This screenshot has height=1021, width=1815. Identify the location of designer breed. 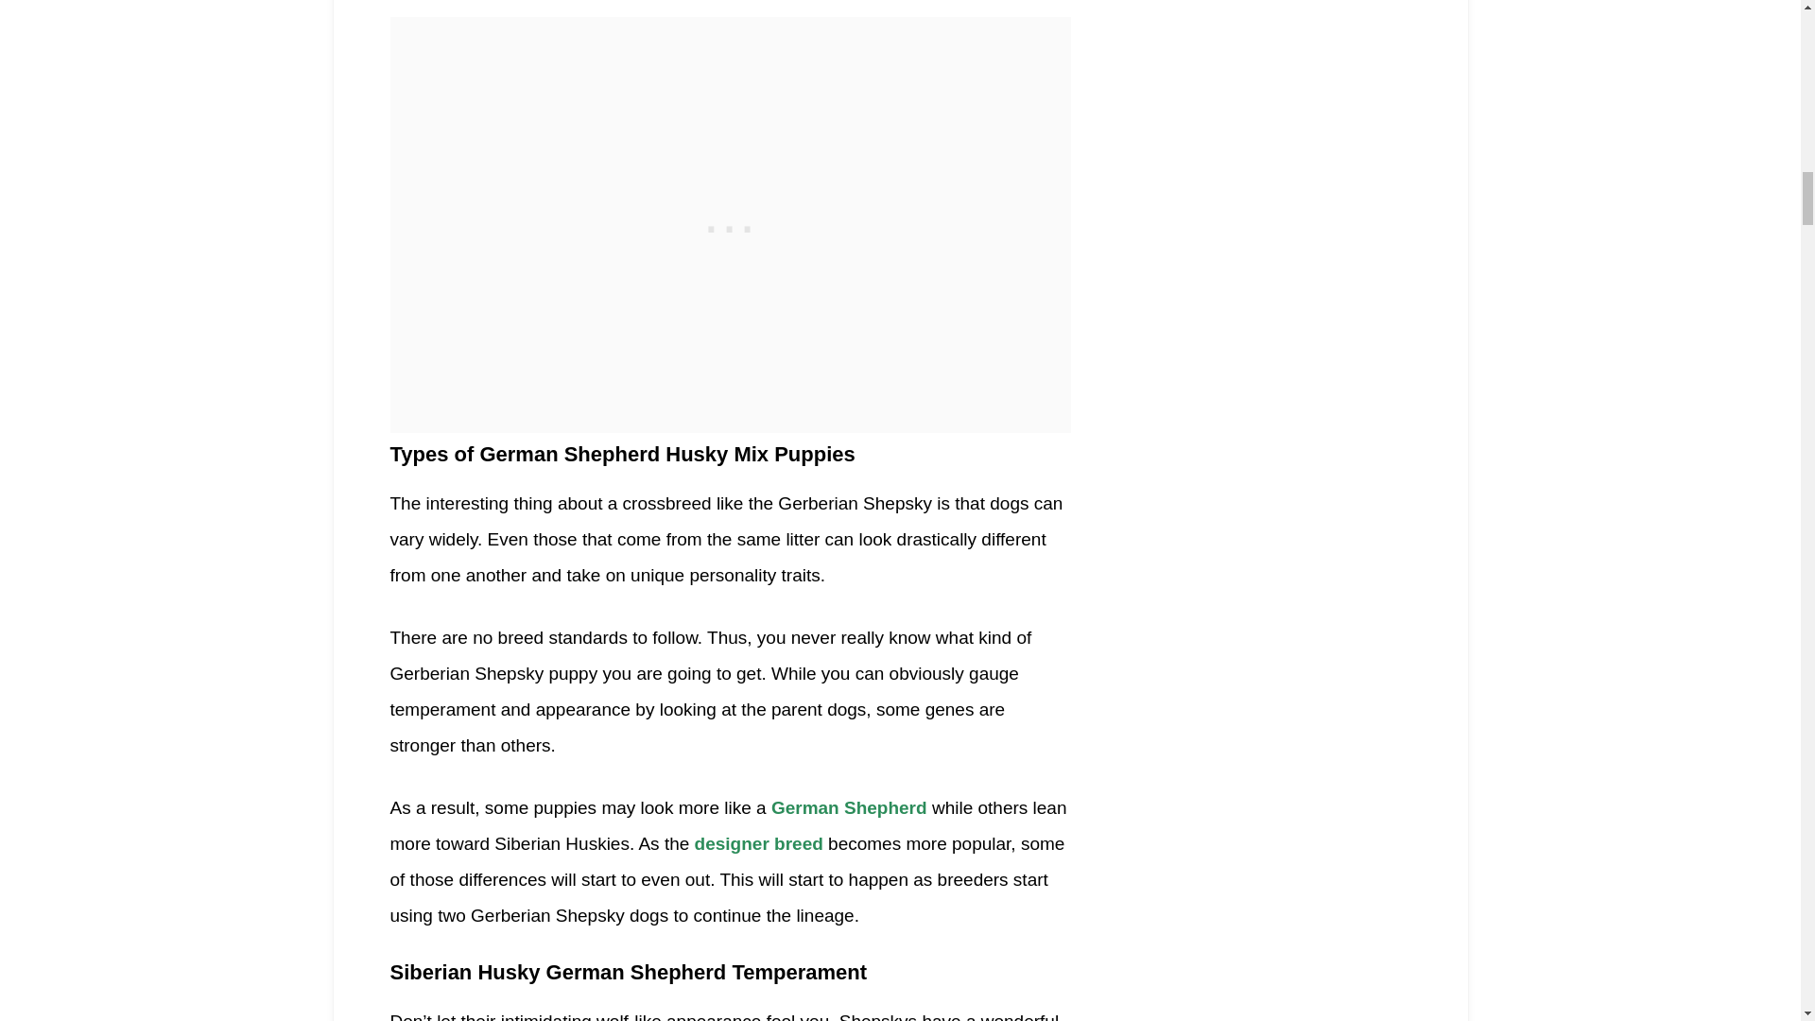
(759, 843).